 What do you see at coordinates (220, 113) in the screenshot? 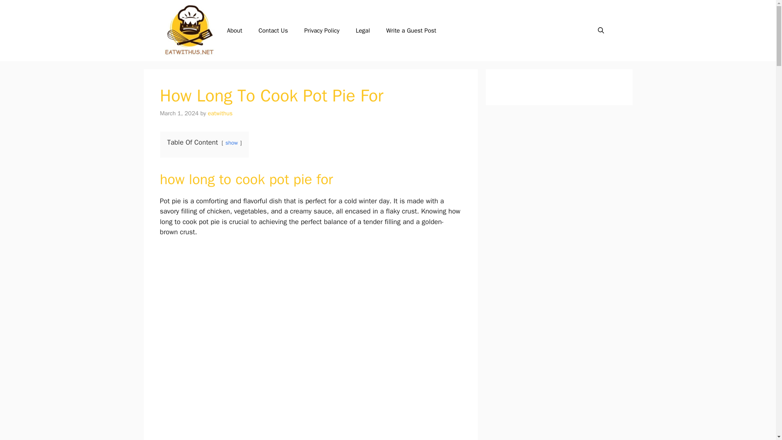
I see `eatwithus` at bounding box center [220, 113].